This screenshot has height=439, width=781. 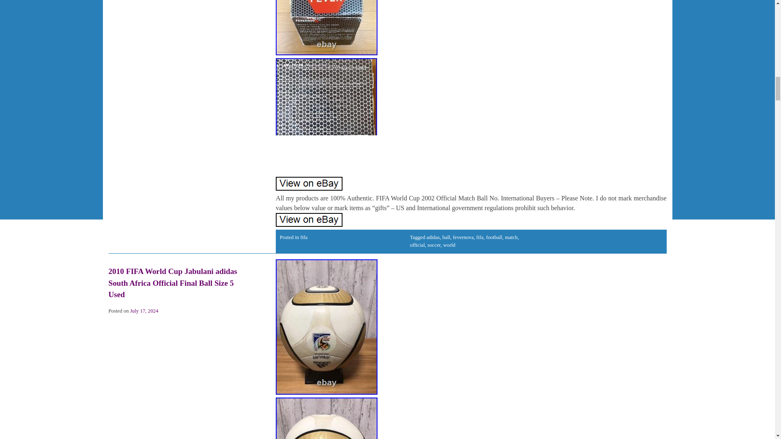 I want to click on fifa, so click(x=303, y=237).